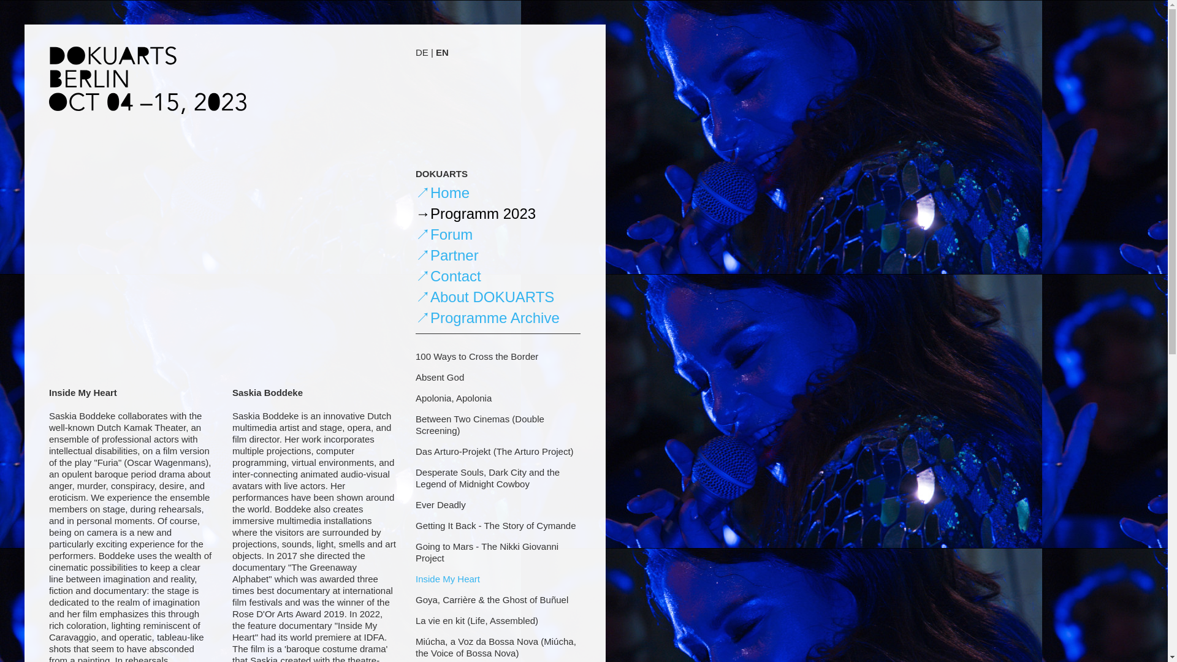  Describe the element at coordinates (487, 318) in the screenshot. I see `Programme Archive` at that location.